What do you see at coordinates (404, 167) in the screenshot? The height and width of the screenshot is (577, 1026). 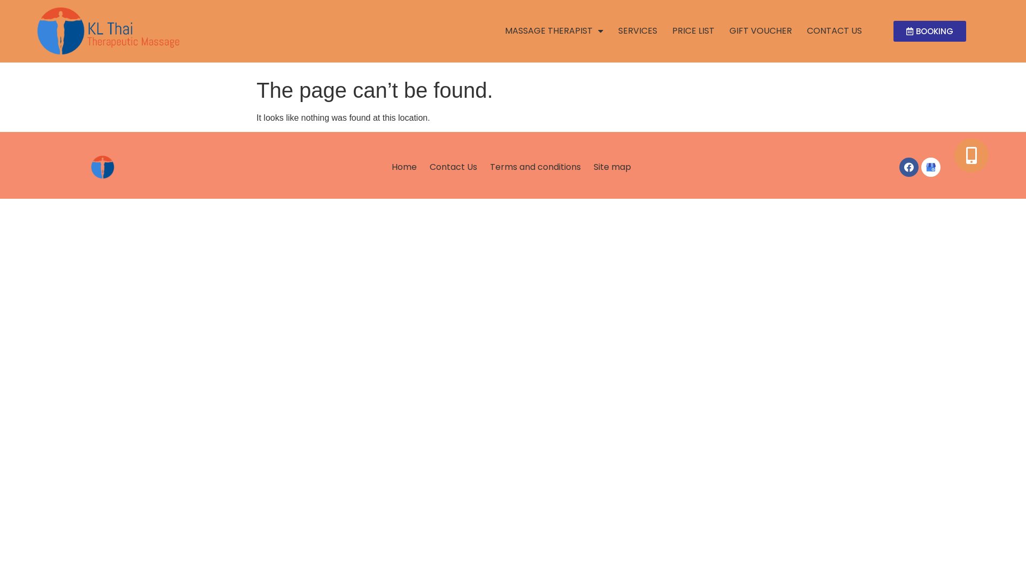 I see `Home` at bounding box center [404, 167].